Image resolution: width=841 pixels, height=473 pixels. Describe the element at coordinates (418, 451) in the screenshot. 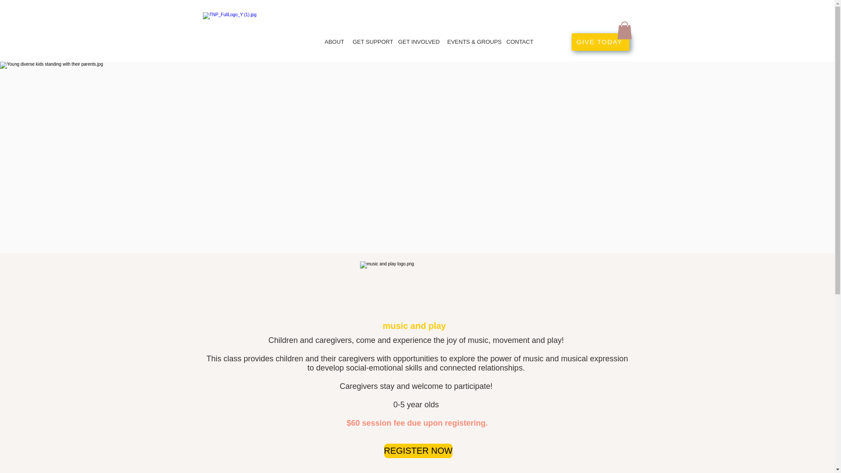

I see `REGISTER NOW` at that location.